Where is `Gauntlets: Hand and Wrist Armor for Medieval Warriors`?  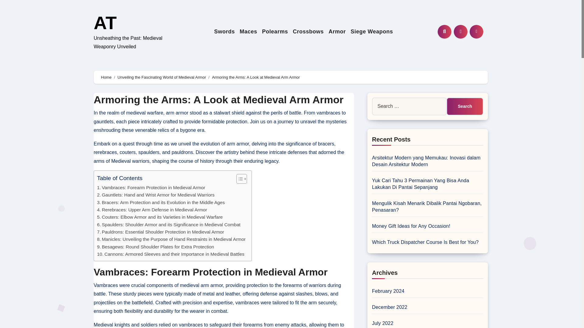
Gauntlets: Hand and Wrist Armor for Medieval Warriors is located at coordinates (155, 195).